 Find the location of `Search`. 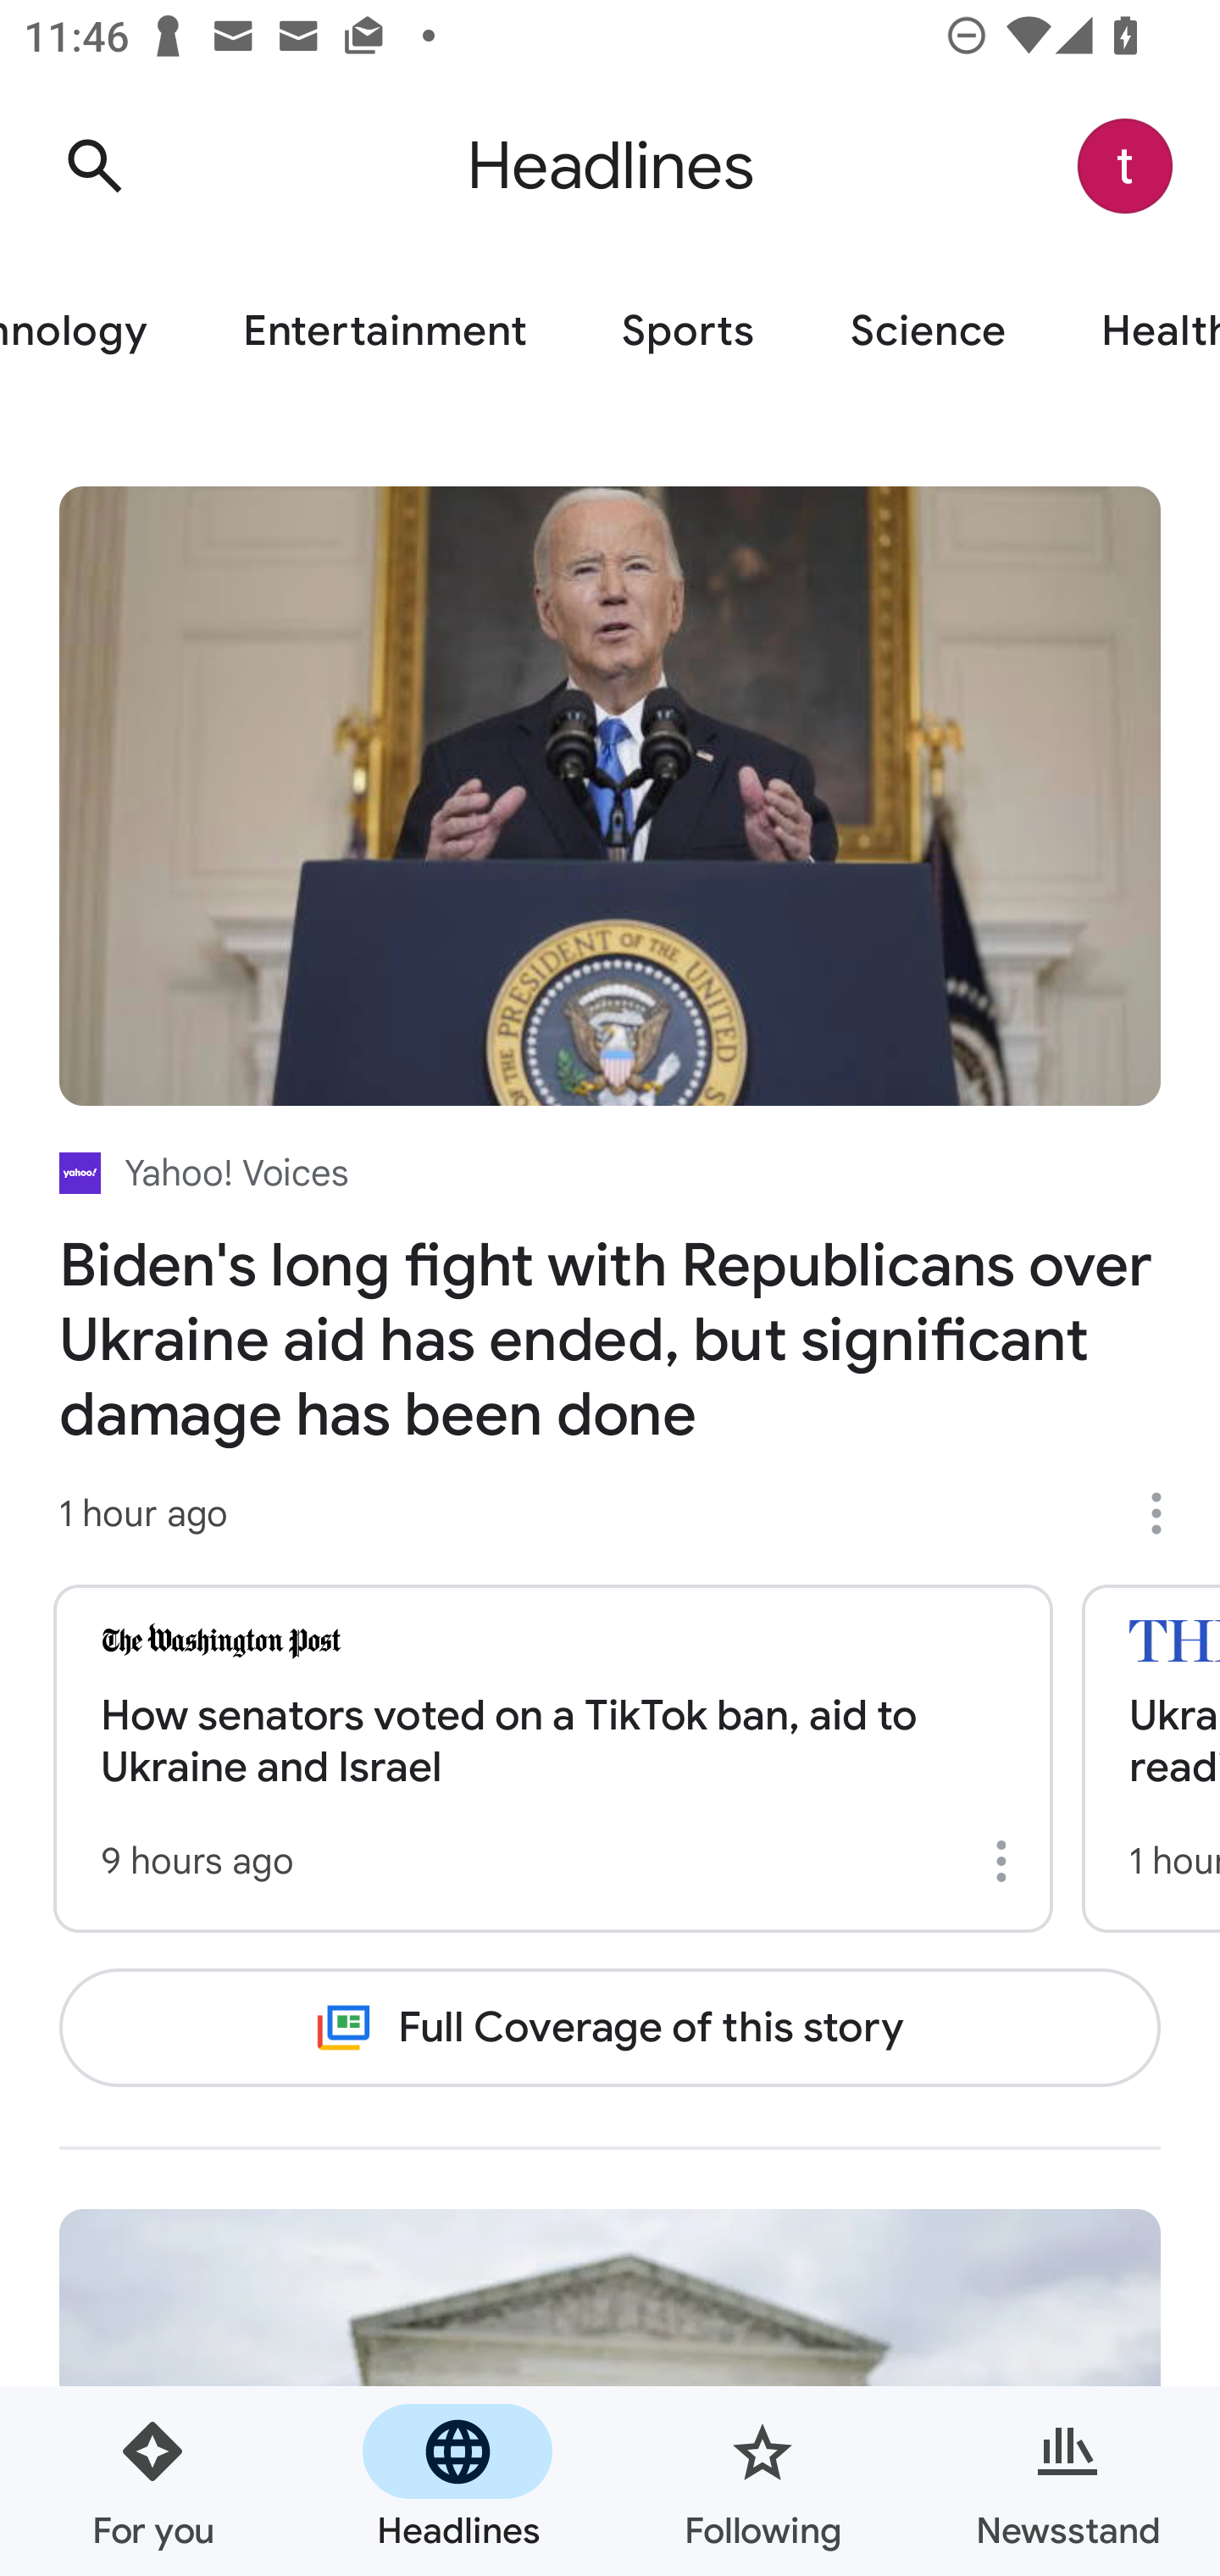

Search is located at coordinates (94, 166).